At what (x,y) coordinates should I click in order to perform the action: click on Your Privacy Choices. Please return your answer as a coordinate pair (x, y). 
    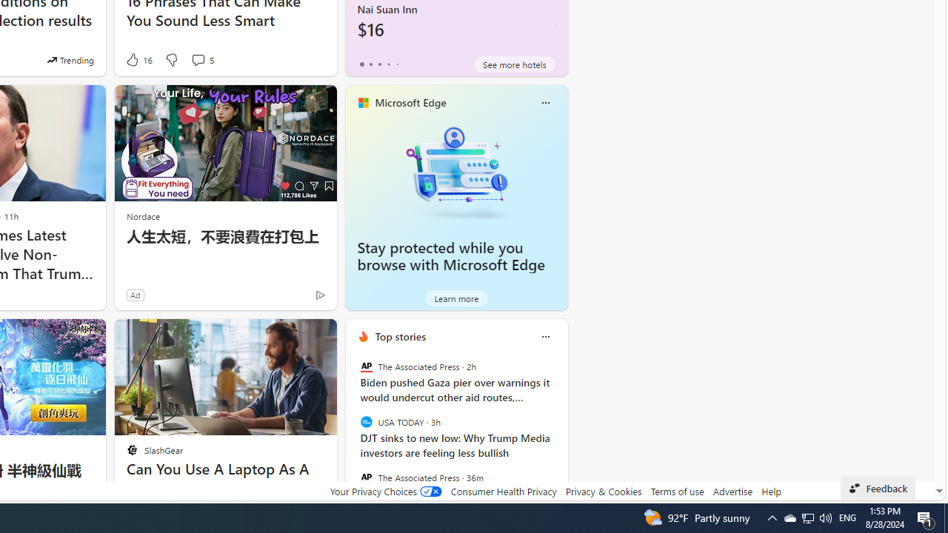
    Looking at the image, I should click on (385, 491).